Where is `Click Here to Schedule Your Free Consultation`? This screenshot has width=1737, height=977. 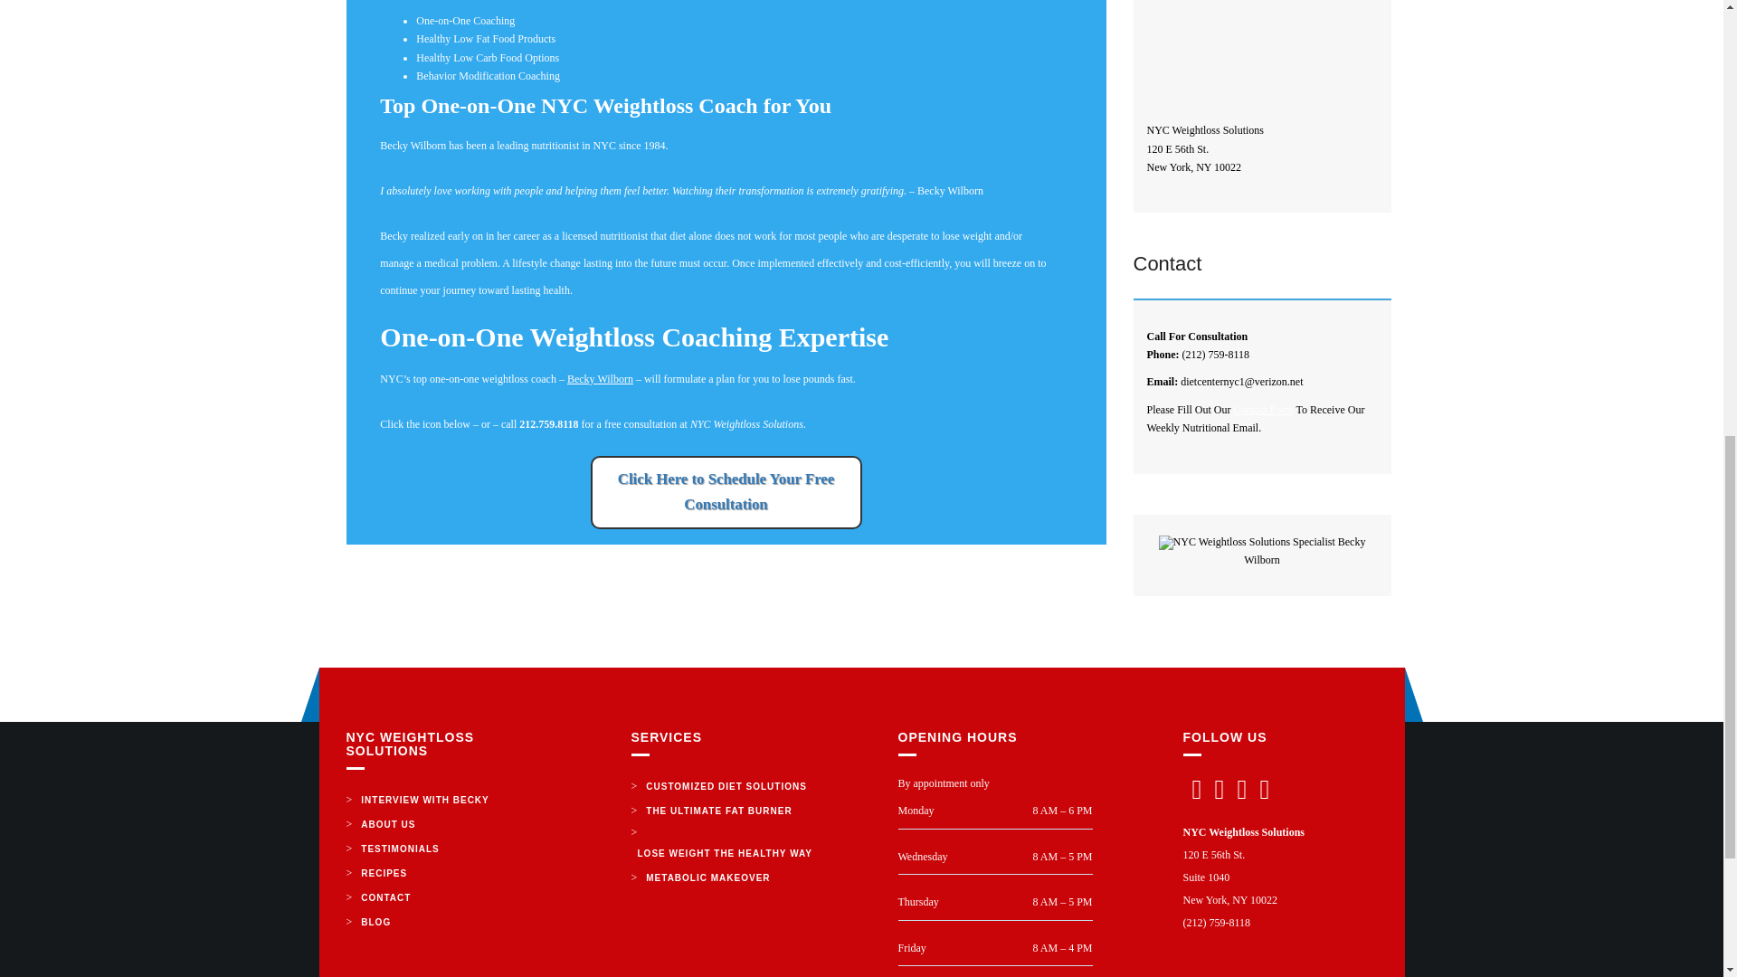 Click Here to Schedule Your Free Consultation is located at coordinates (726, 492).